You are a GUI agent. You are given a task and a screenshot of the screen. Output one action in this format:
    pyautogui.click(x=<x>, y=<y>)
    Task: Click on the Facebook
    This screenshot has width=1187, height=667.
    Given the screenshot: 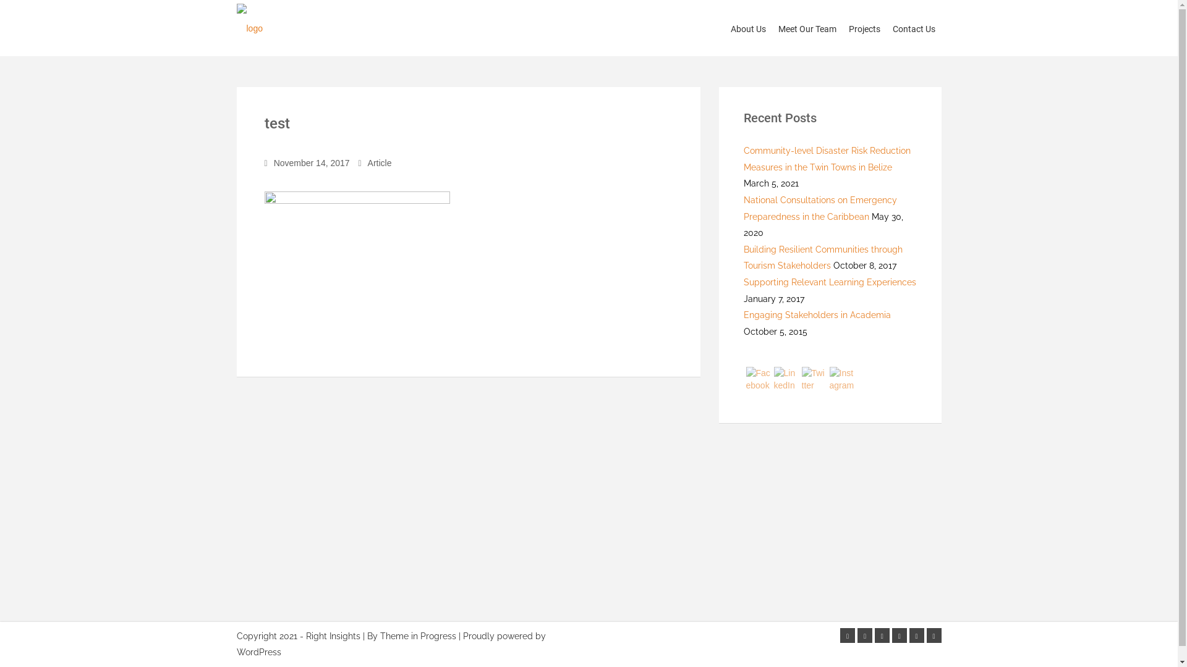 What is the action you would take?
    pyautogui.click(x=848, y=636)
    